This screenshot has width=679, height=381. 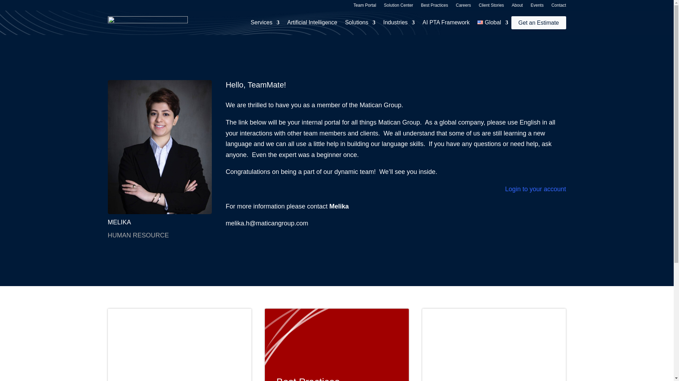 What do you see at coordinates (491, 6) in the screenshot?
I see `Client Stories` at bounding box center [491, 6].